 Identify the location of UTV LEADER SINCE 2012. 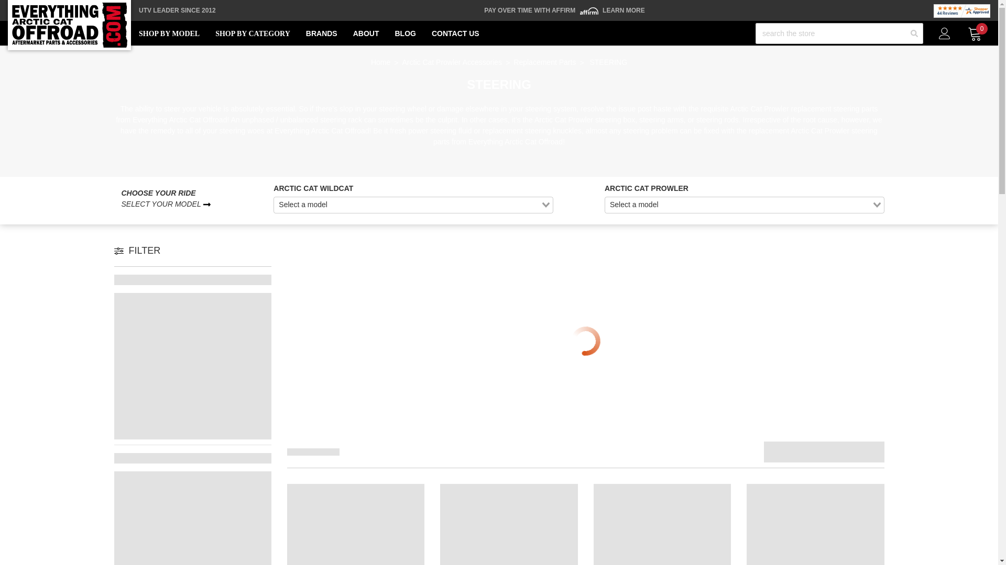
(177, 10).